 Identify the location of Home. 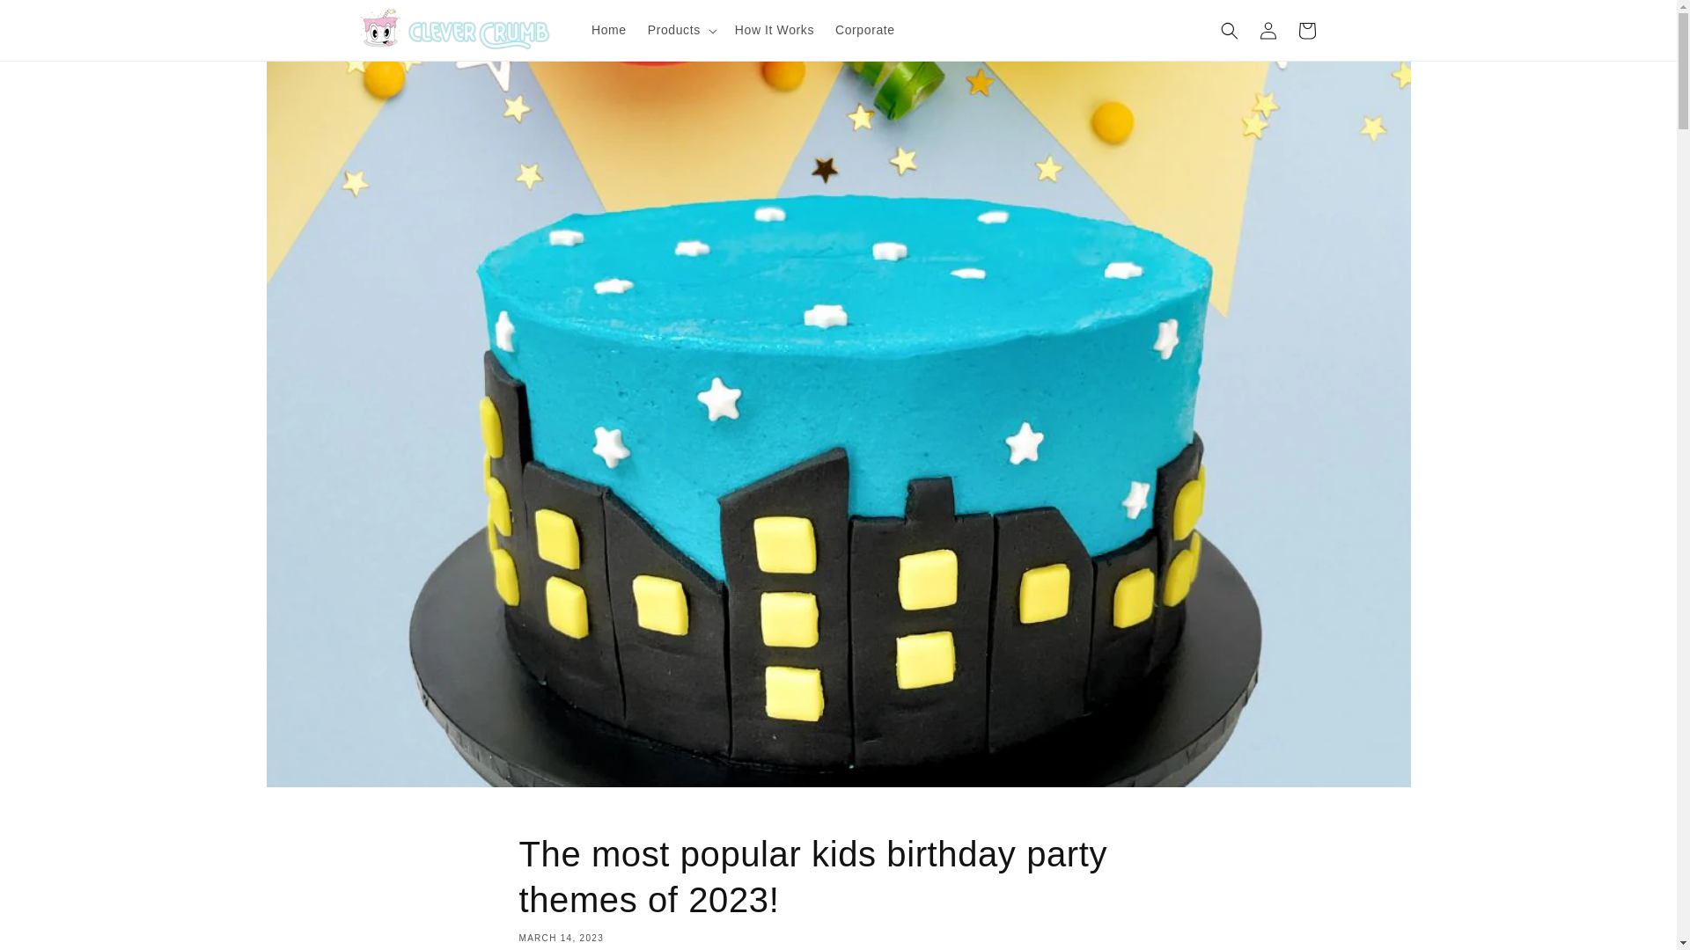
(609, 30).